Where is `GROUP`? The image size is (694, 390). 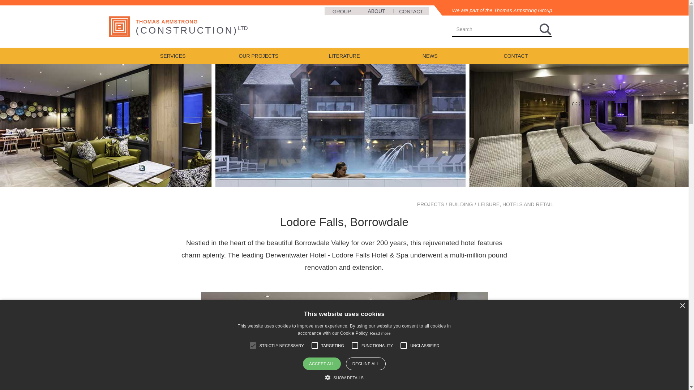 GROUP is located at coordinates (342, 11).